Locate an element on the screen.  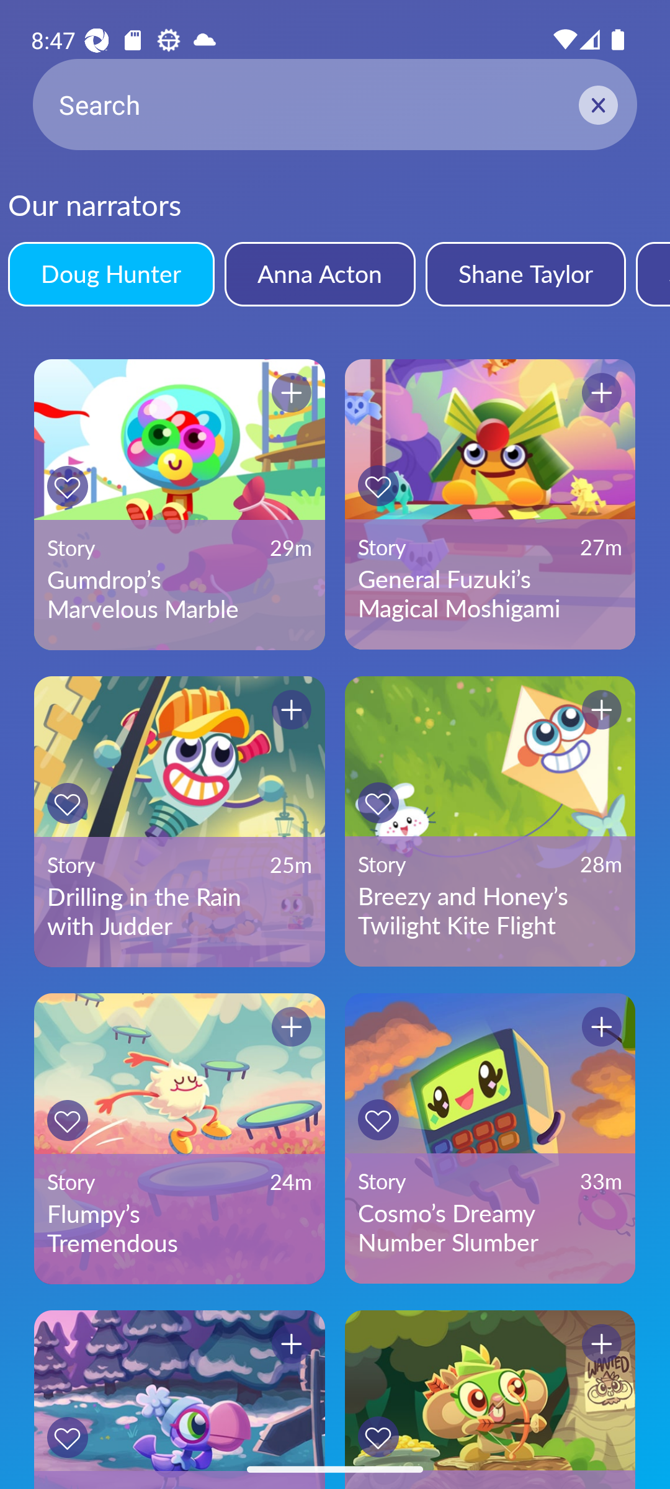
Button is located at coordinates (292, 1026).